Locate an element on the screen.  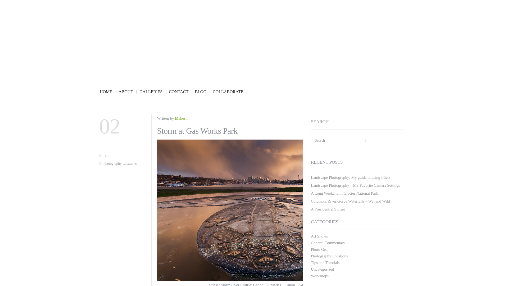
CONTACT is located at coordinates (180, 92).